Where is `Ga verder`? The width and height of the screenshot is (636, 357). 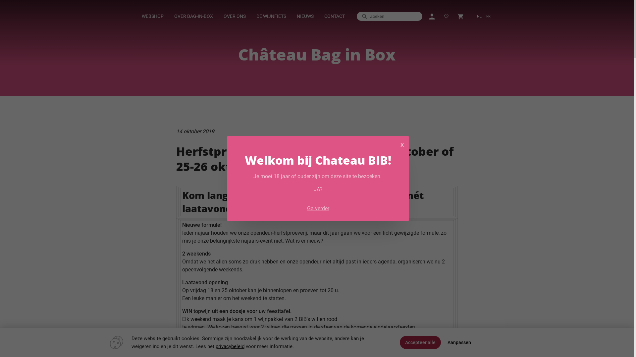
Ga verder is located at coordinates (318, 209).